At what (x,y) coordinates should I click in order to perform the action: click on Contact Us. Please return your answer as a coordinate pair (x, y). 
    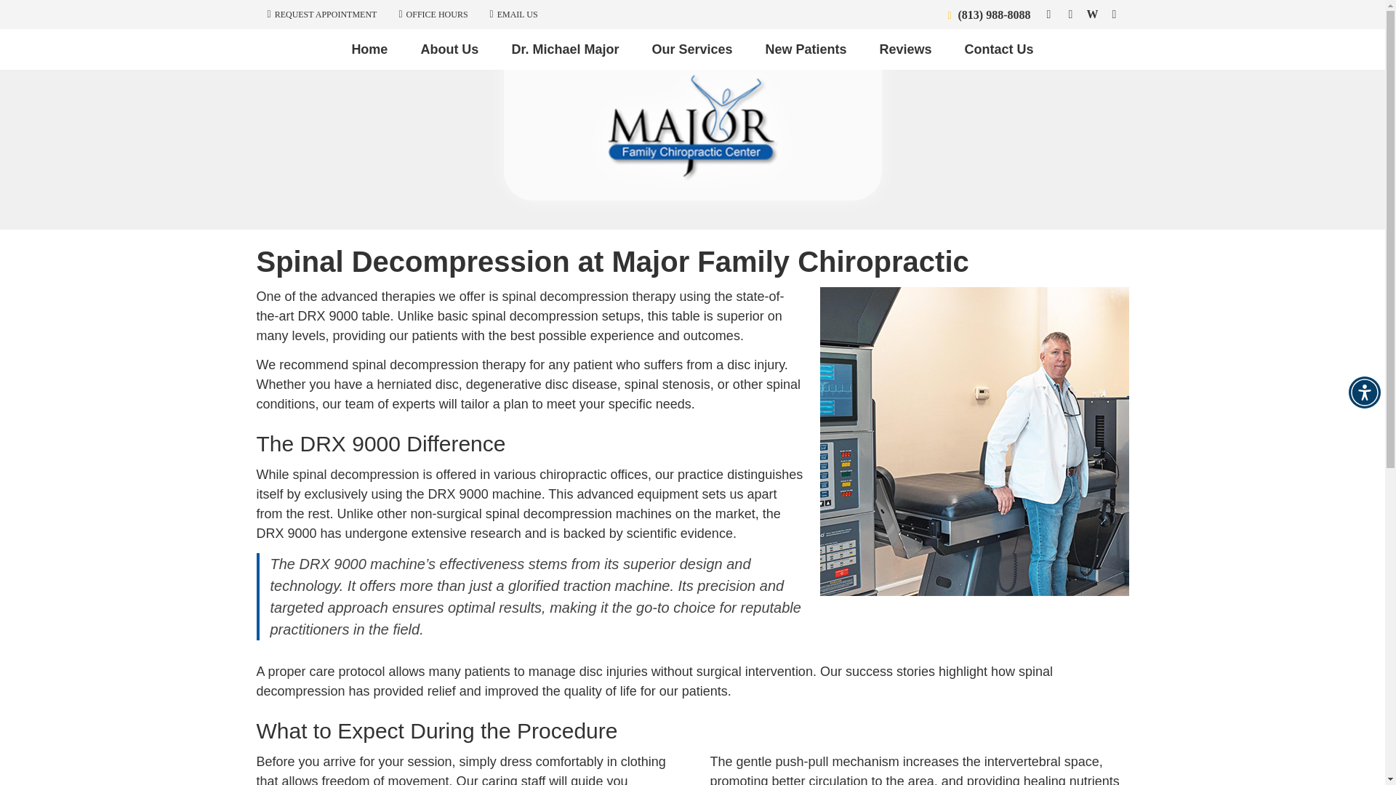
    Looking at the image, I should click on (999, 49).